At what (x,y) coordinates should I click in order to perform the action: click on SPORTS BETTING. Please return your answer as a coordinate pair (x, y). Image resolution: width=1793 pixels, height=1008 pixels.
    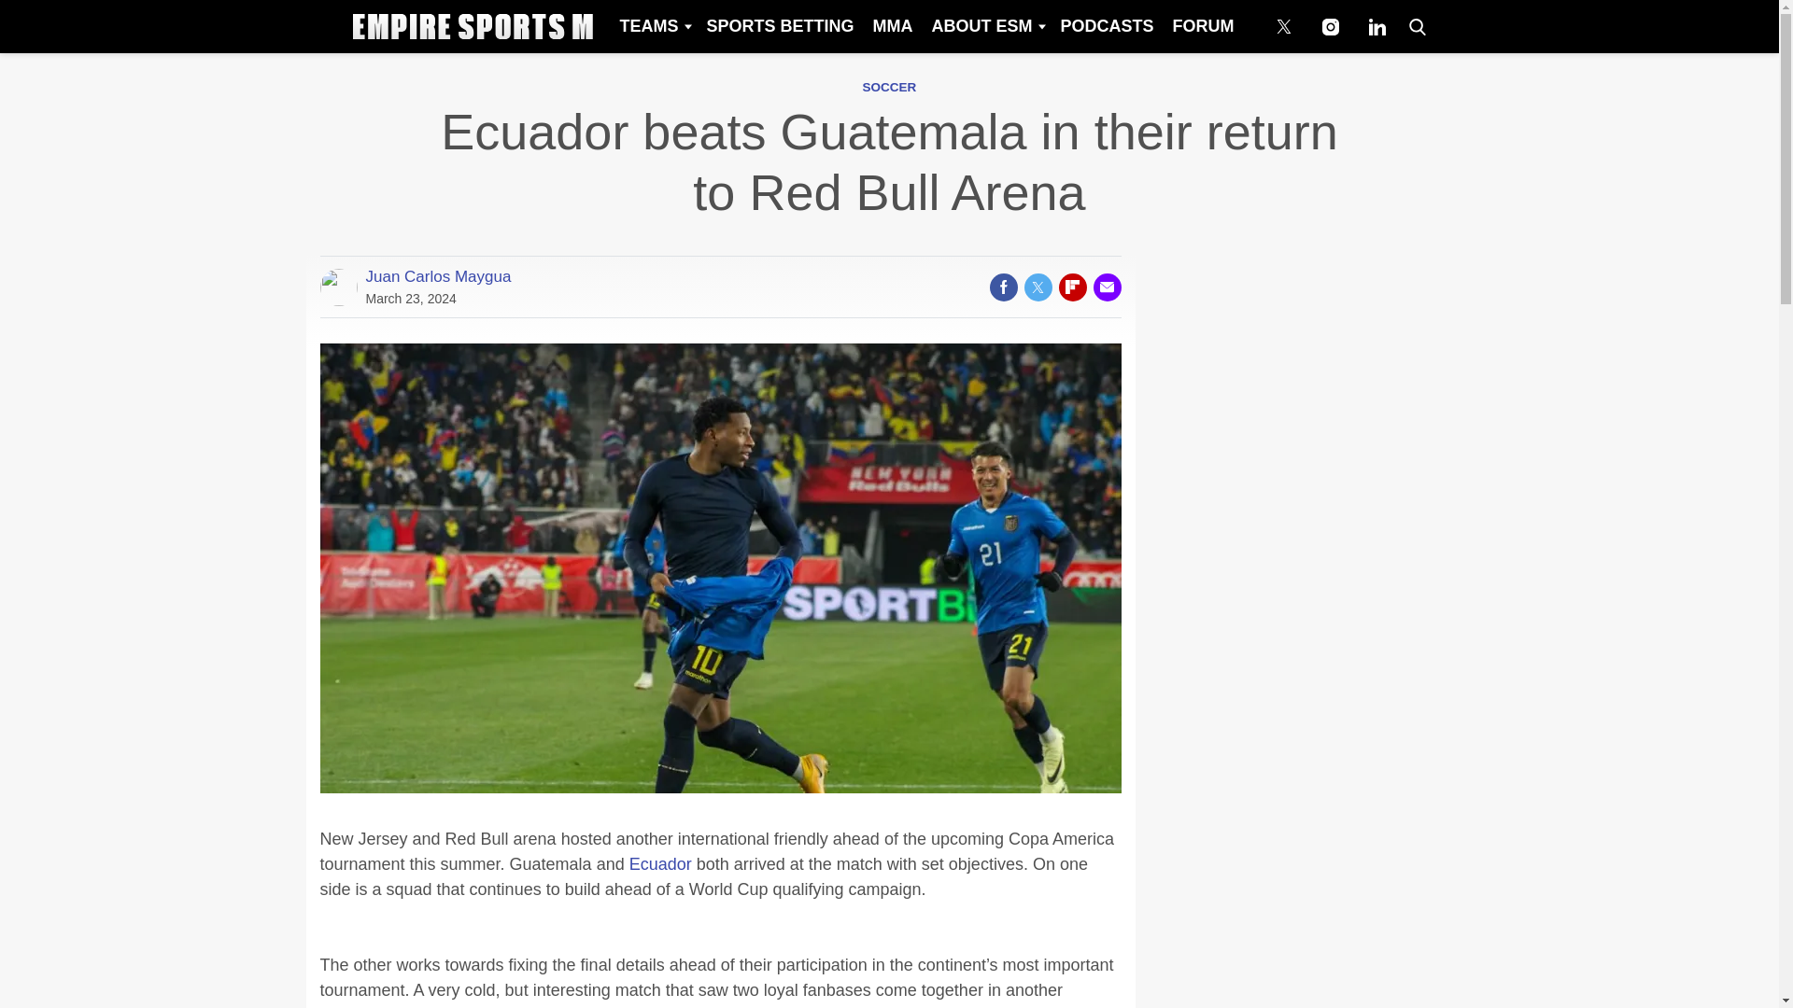
    Looking at the image, I should click on (779, 26).